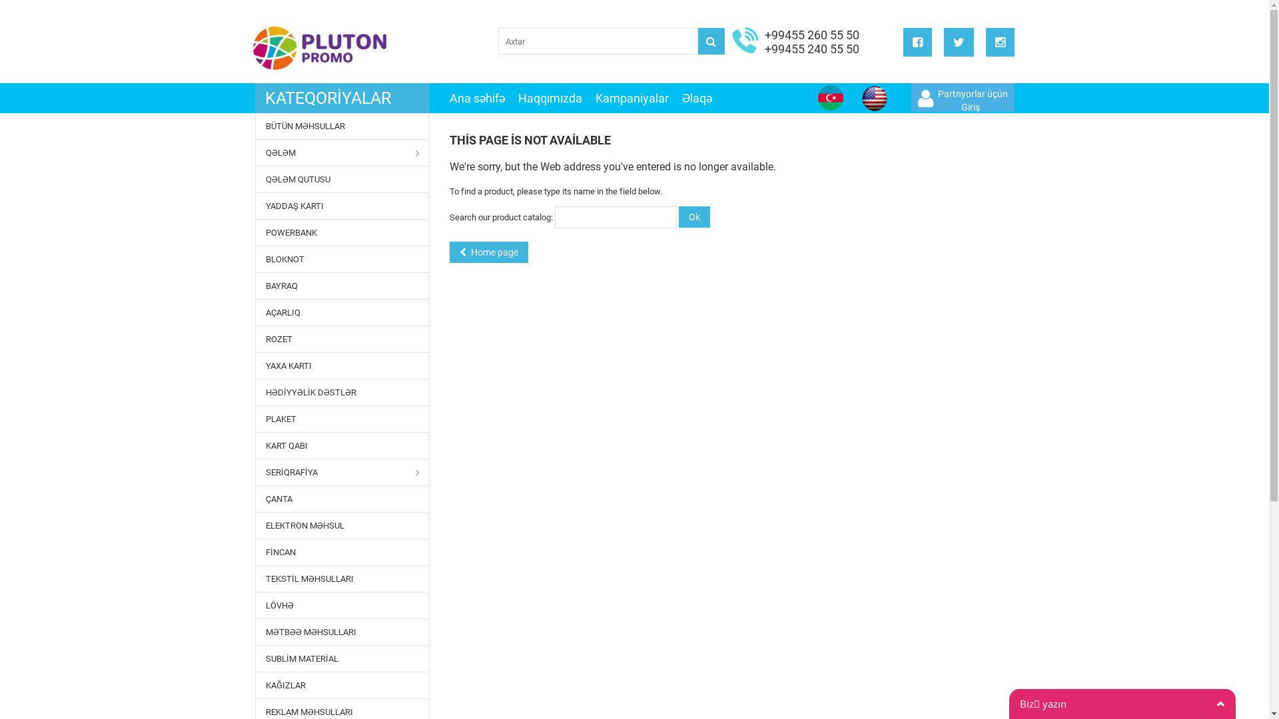 The height and width of the screenshot is (719, 1279). Describe the element at coordinates (694, 217) in the screenshot. I see `Ok` at that location.